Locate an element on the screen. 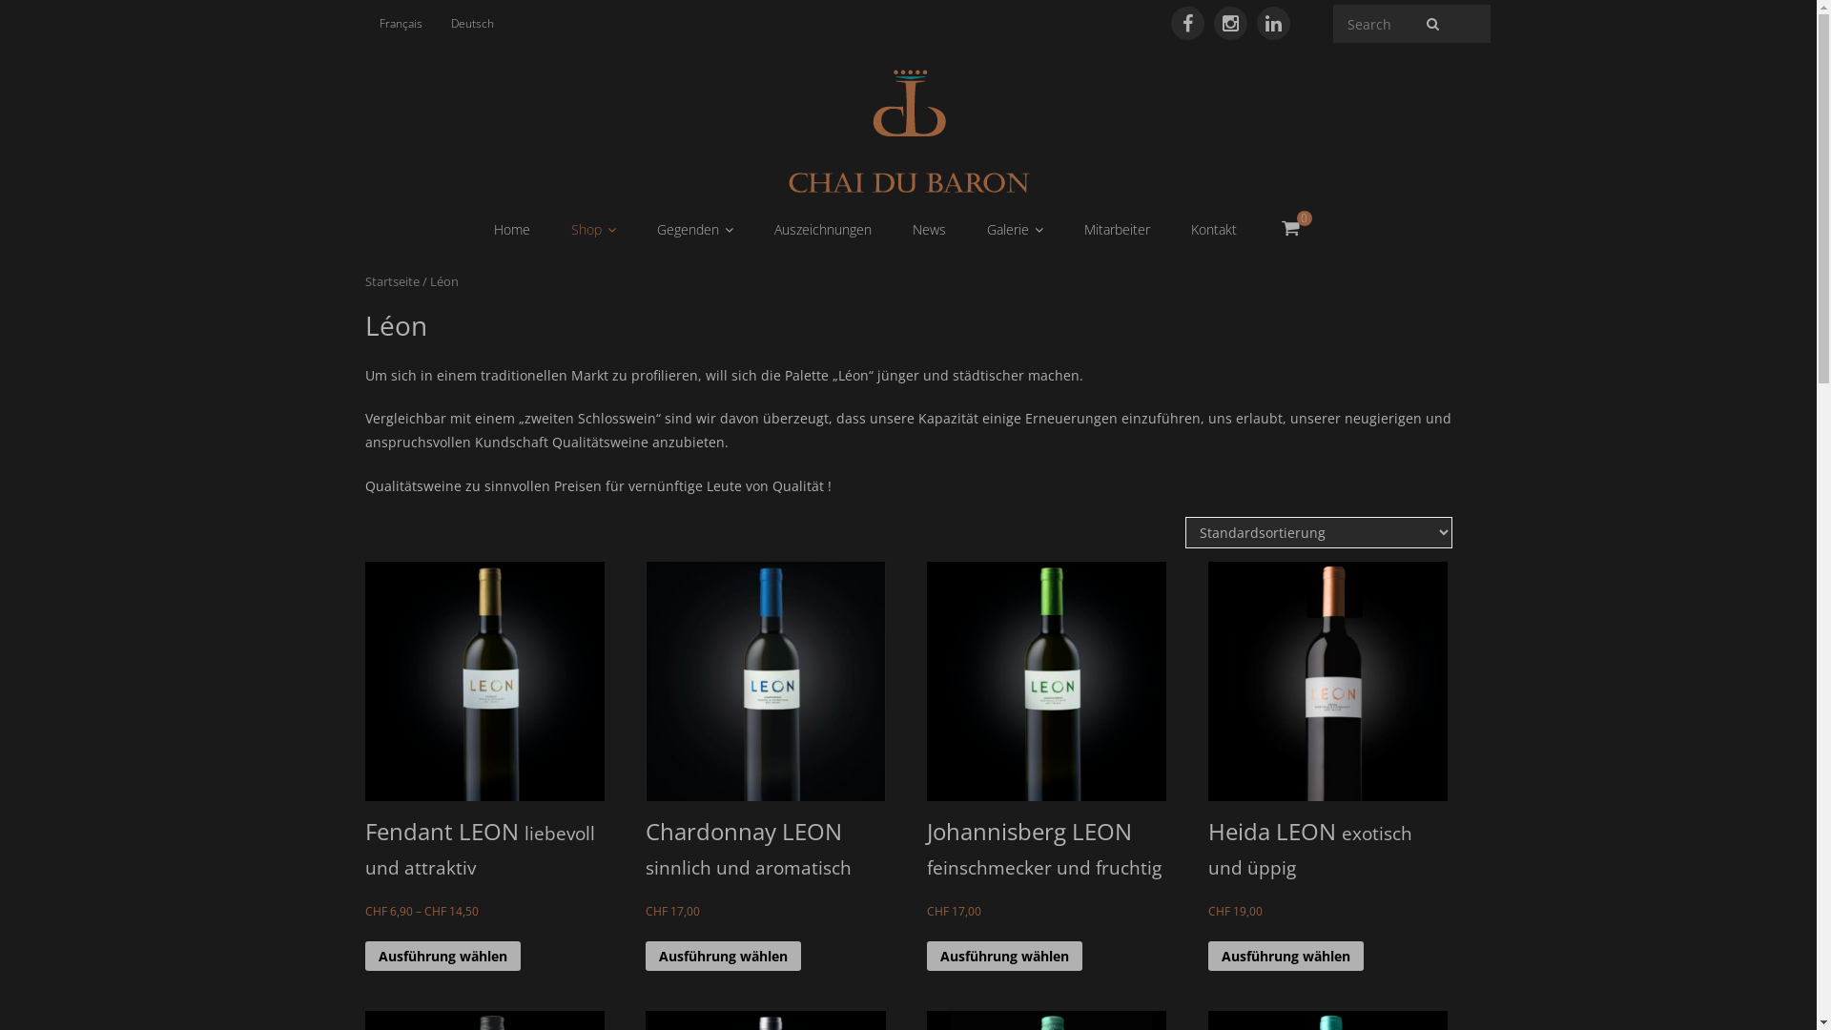 Image resolution: width=1831 pixels, height=1030 pixels. Auszeichnungen is located at coordinates (823, 229).